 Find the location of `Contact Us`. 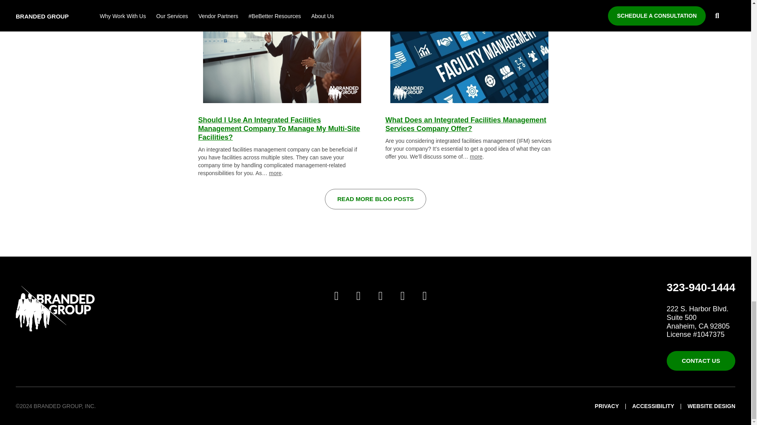

Contact Us is located at coordinates (701, 360).